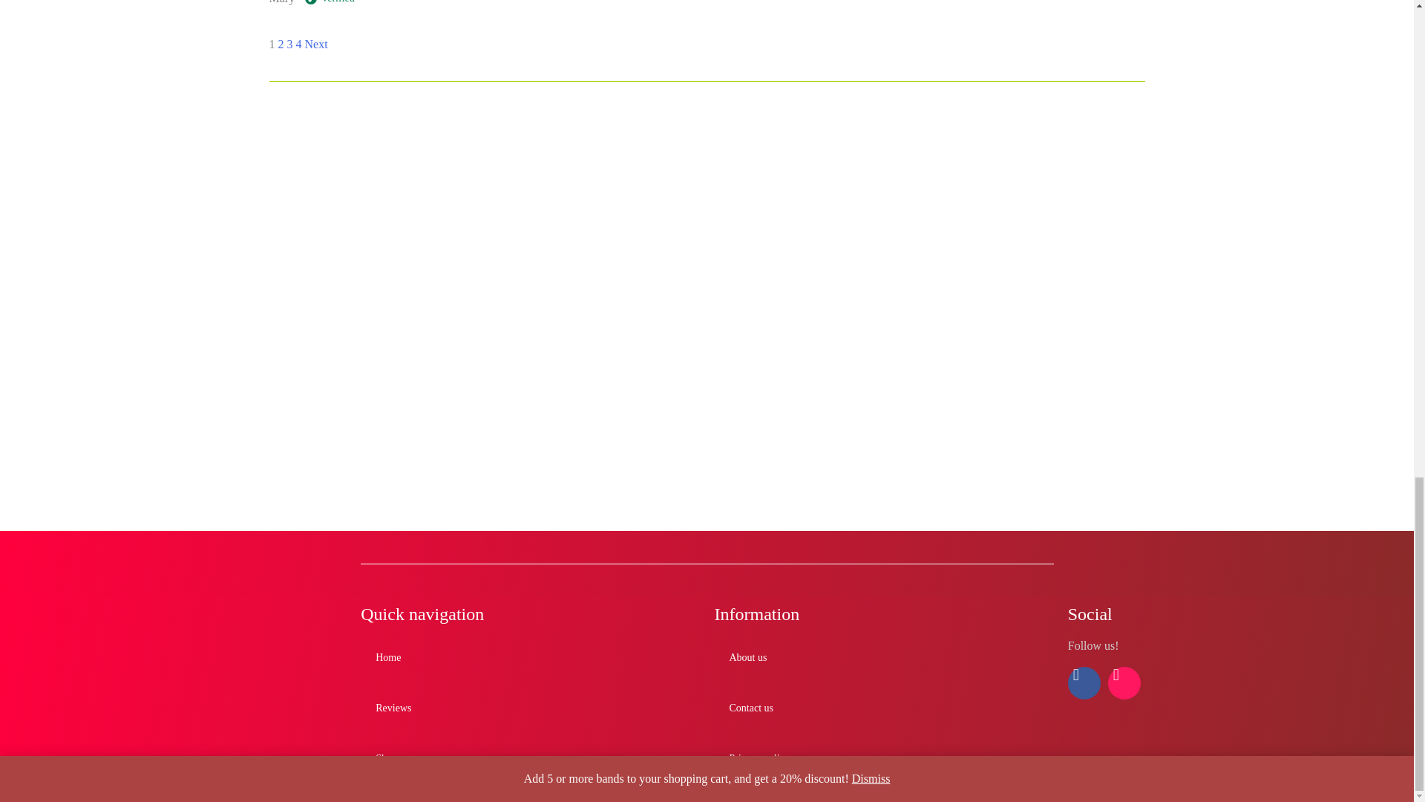 This screenshot has height=802, width=1425. I want to click on Home, so click(387, 658).